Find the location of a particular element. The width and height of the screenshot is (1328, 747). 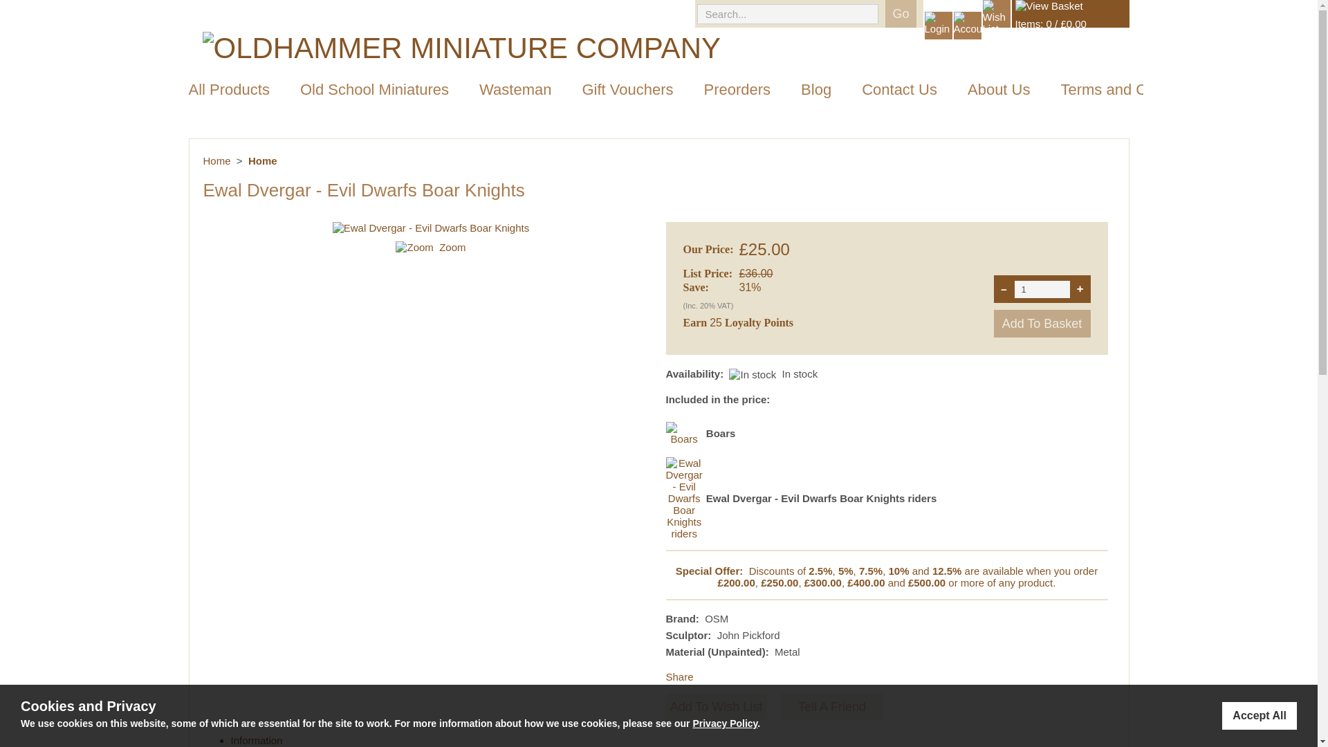

Ewal Dvergar - Evil Dwarfs Boar Knights is located at coordinates (452, 247).